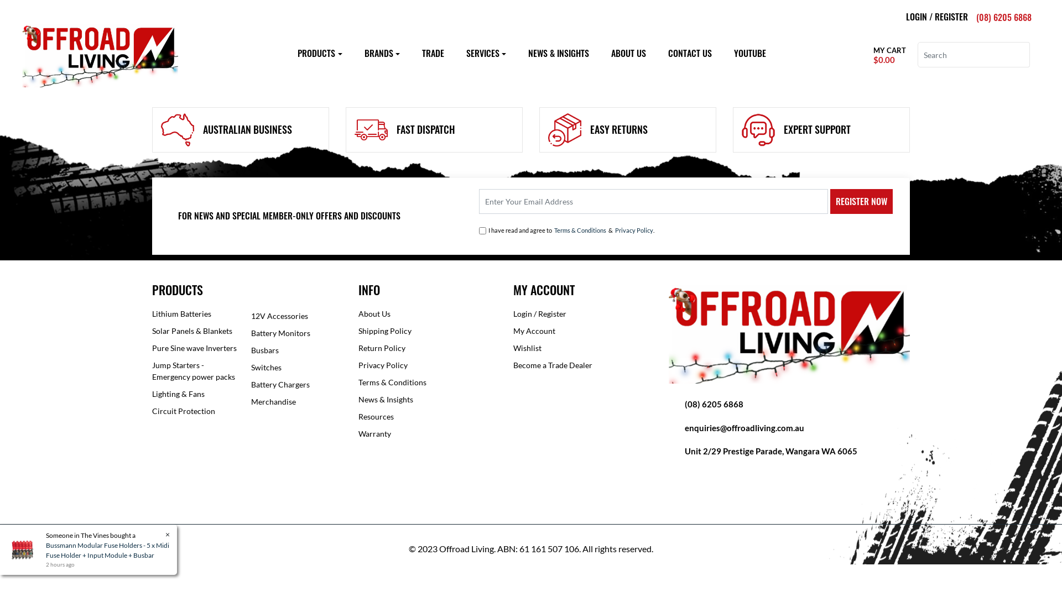  What do you see at coordinates (168, 61) in the screenshot?
I see `HOME` at bounding box center [168, 61].